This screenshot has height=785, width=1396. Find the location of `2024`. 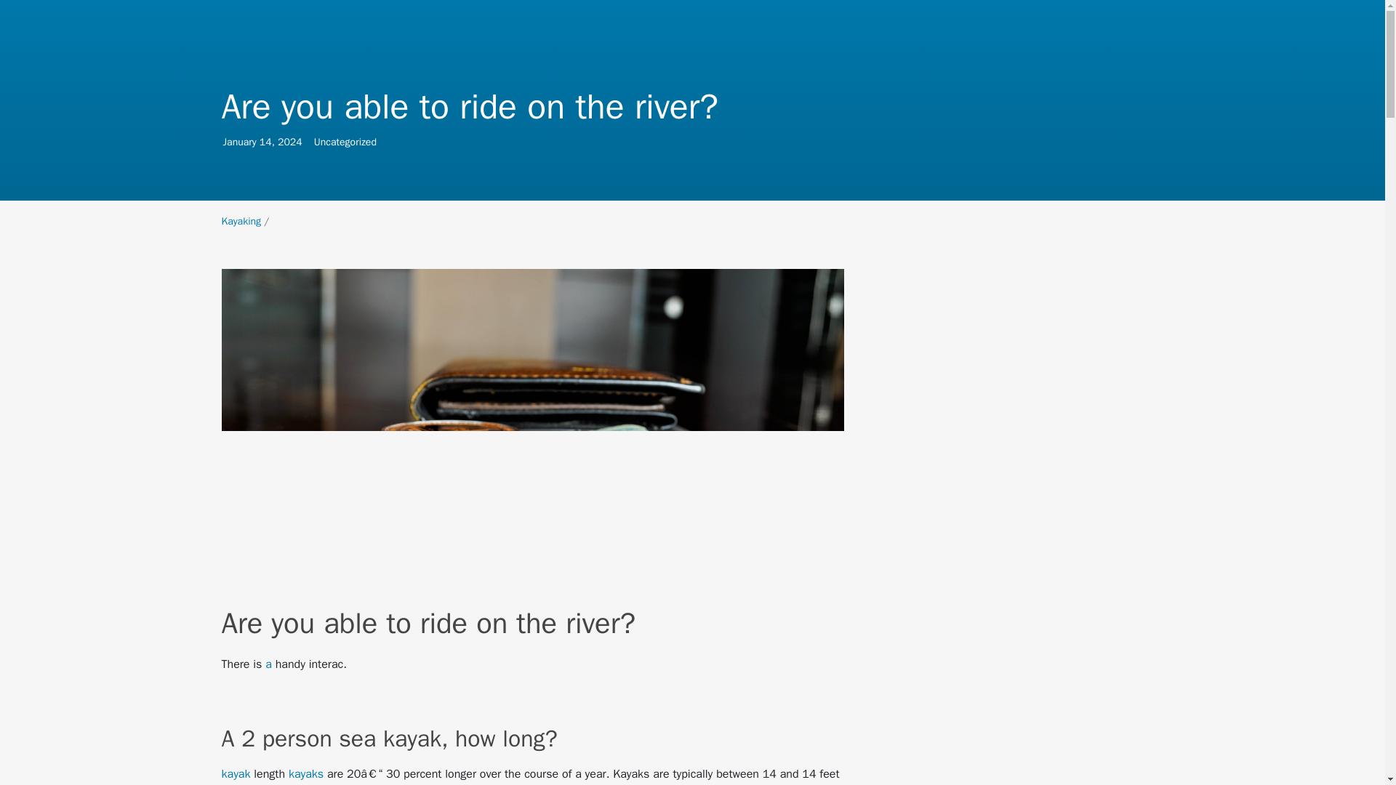

2024 is located at coordinates (241, 221).